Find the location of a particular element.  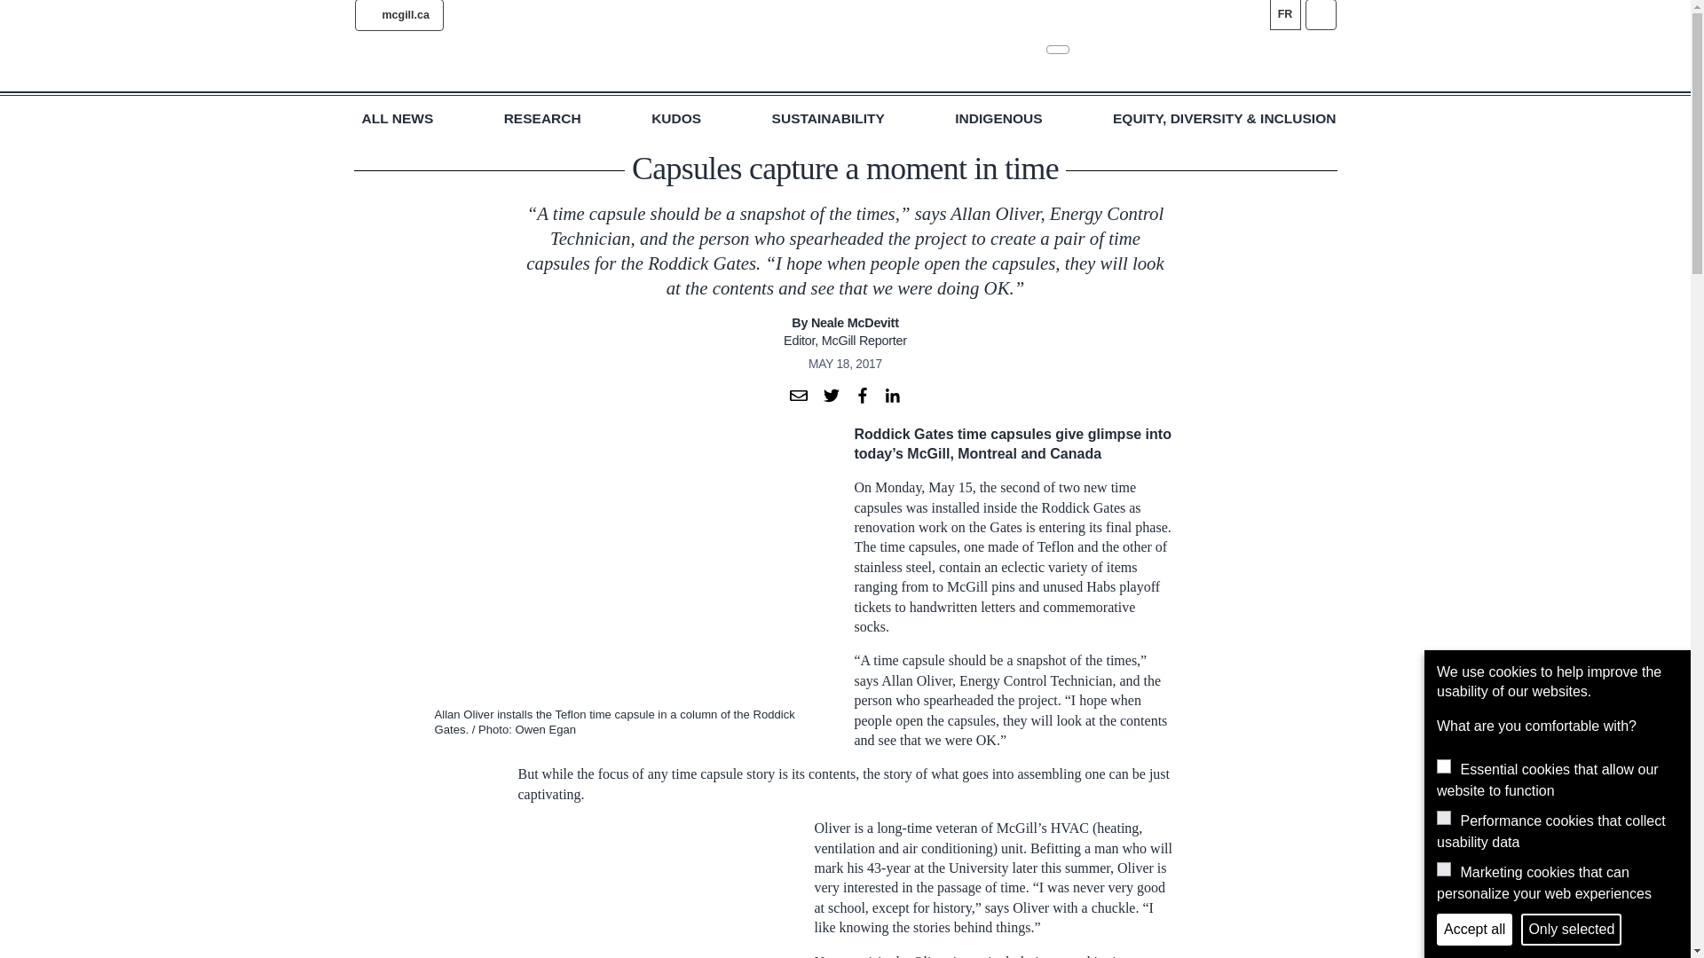

required is located at coordinates (1443, 766).